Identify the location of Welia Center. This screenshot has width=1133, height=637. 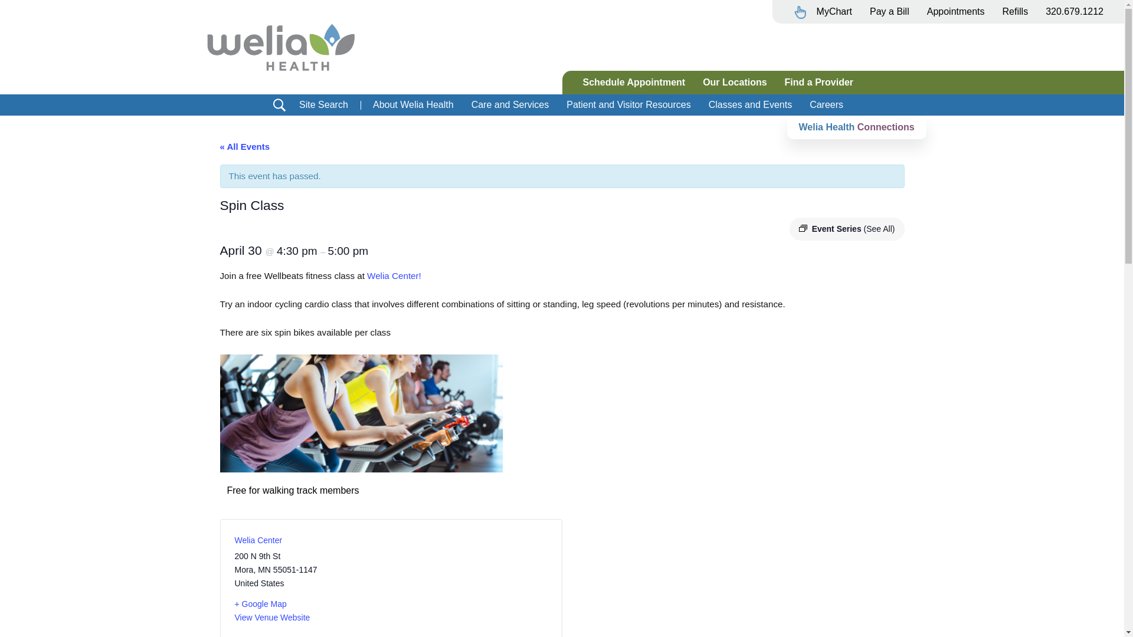
(258, 540).